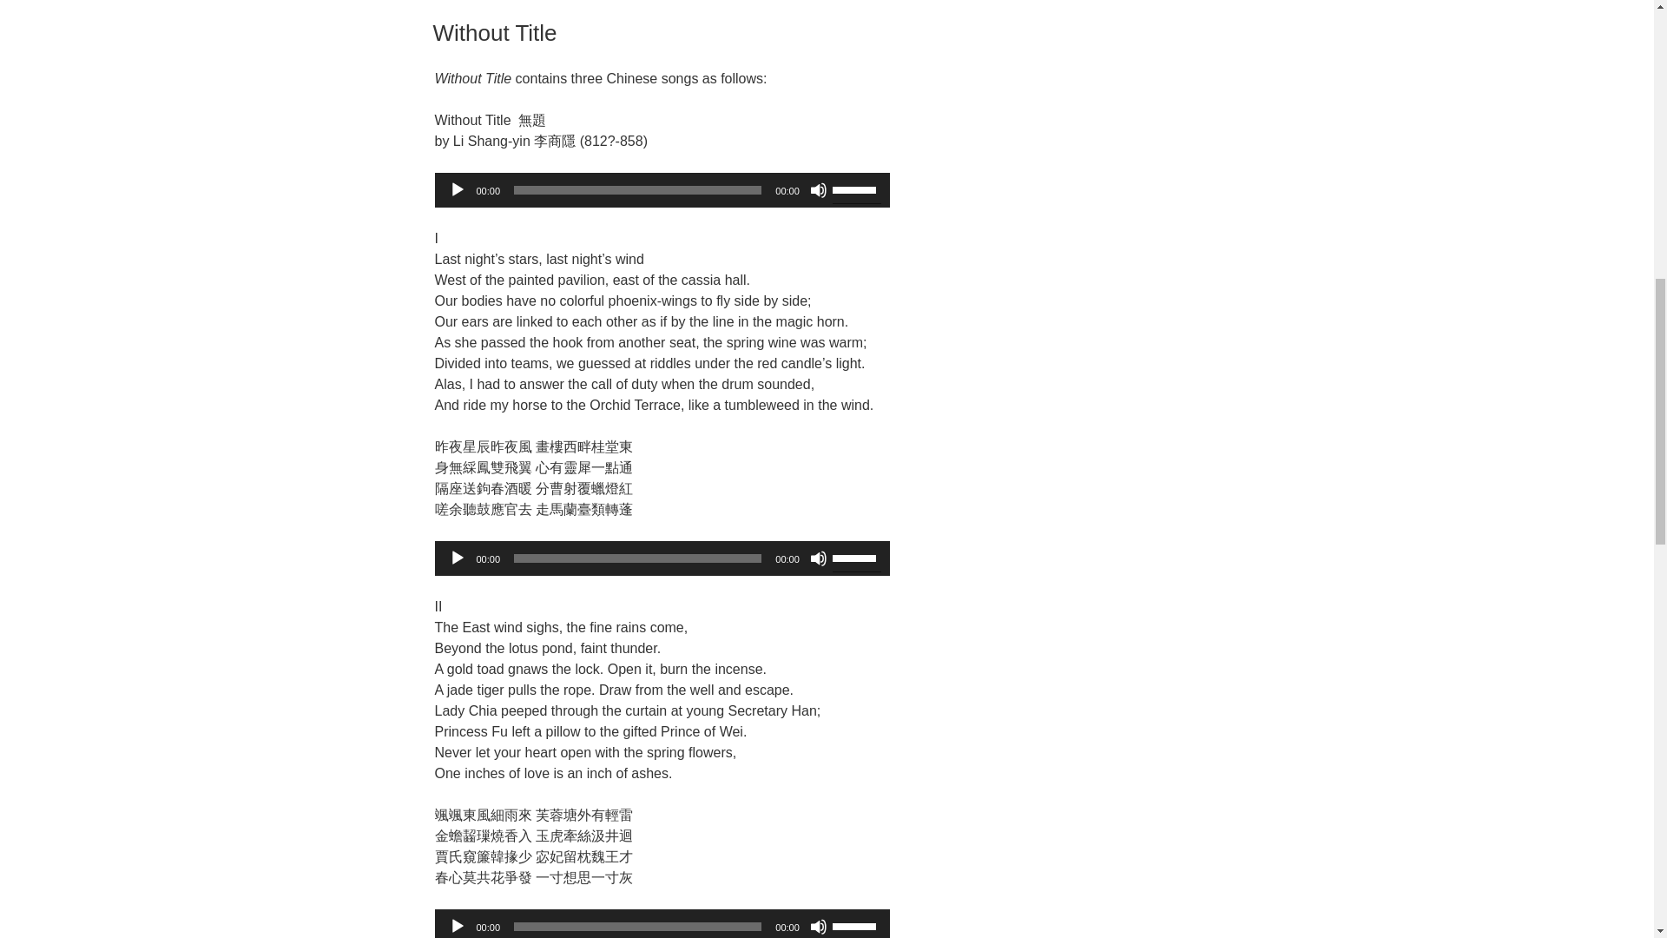 The image size is (1667, 938). Describe the element at coordinates (494, 32) in the screenshot. I see `Without Title` at that location.